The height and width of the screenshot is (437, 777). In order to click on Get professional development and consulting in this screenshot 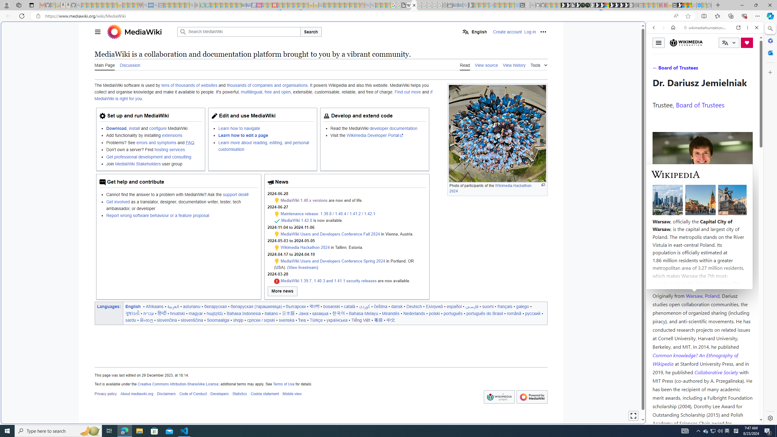, I will do `click(148, 157)`.